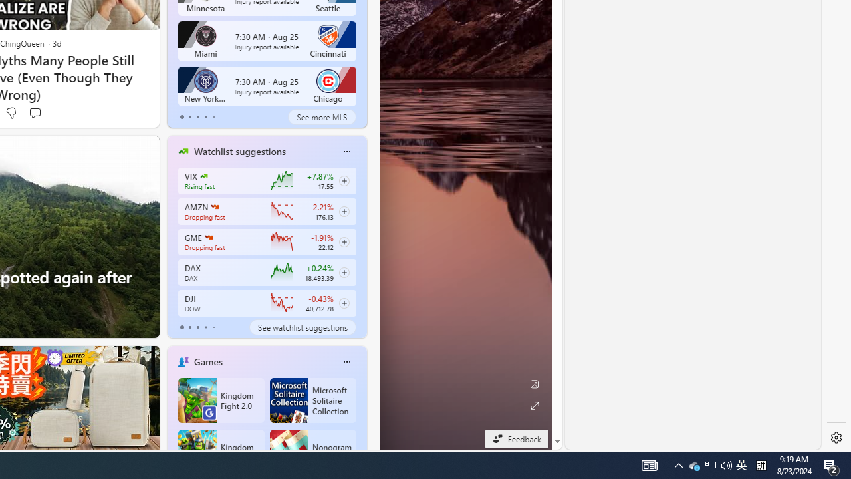  I want to click on tab-4, so click(213, 327).